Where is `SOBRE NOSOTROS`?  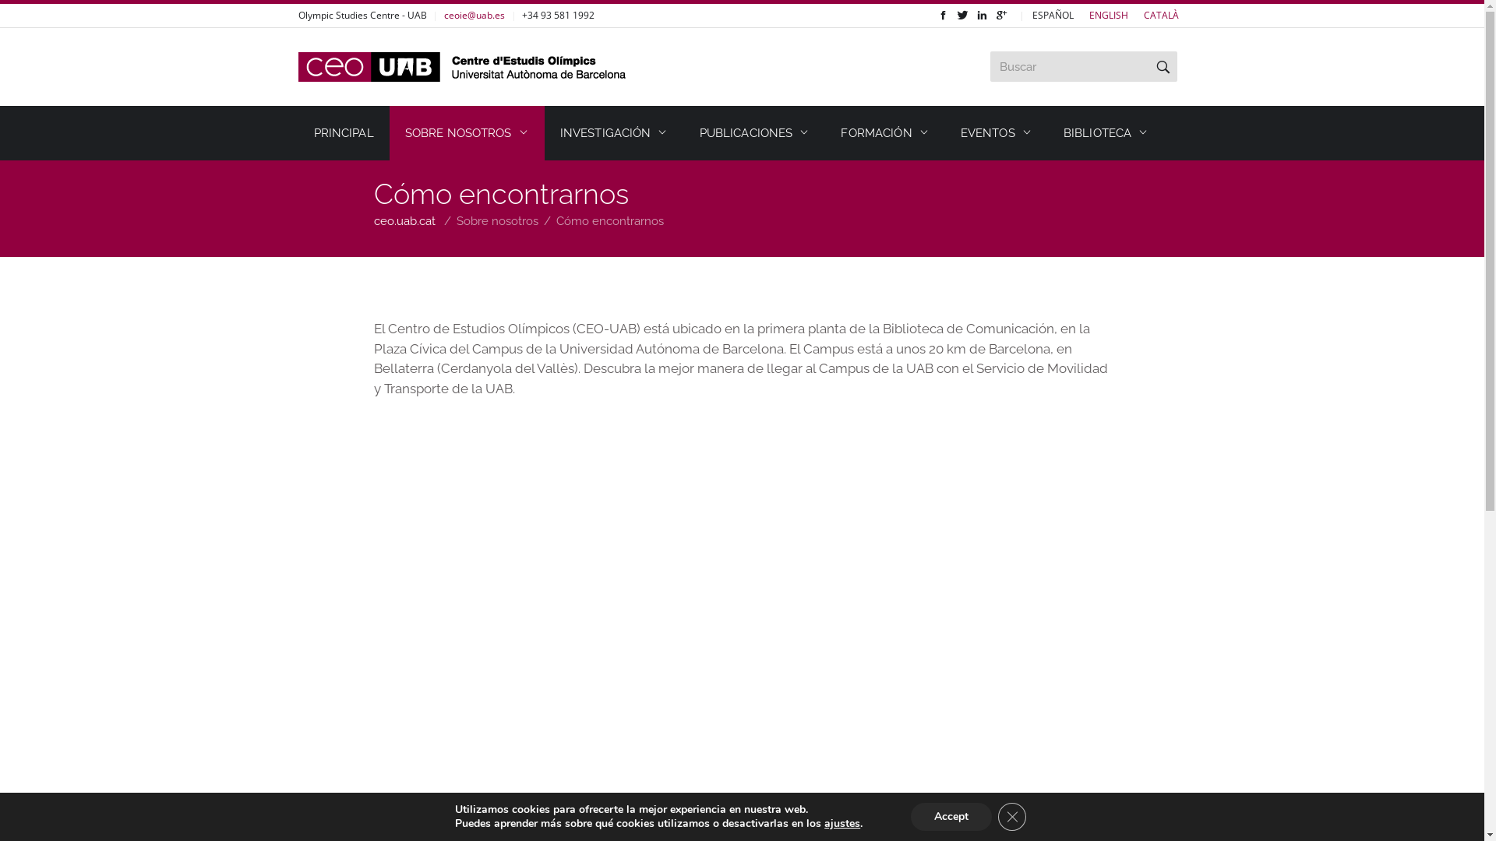 SOBRE NOSOTROS is located at coordinates (467, 133).